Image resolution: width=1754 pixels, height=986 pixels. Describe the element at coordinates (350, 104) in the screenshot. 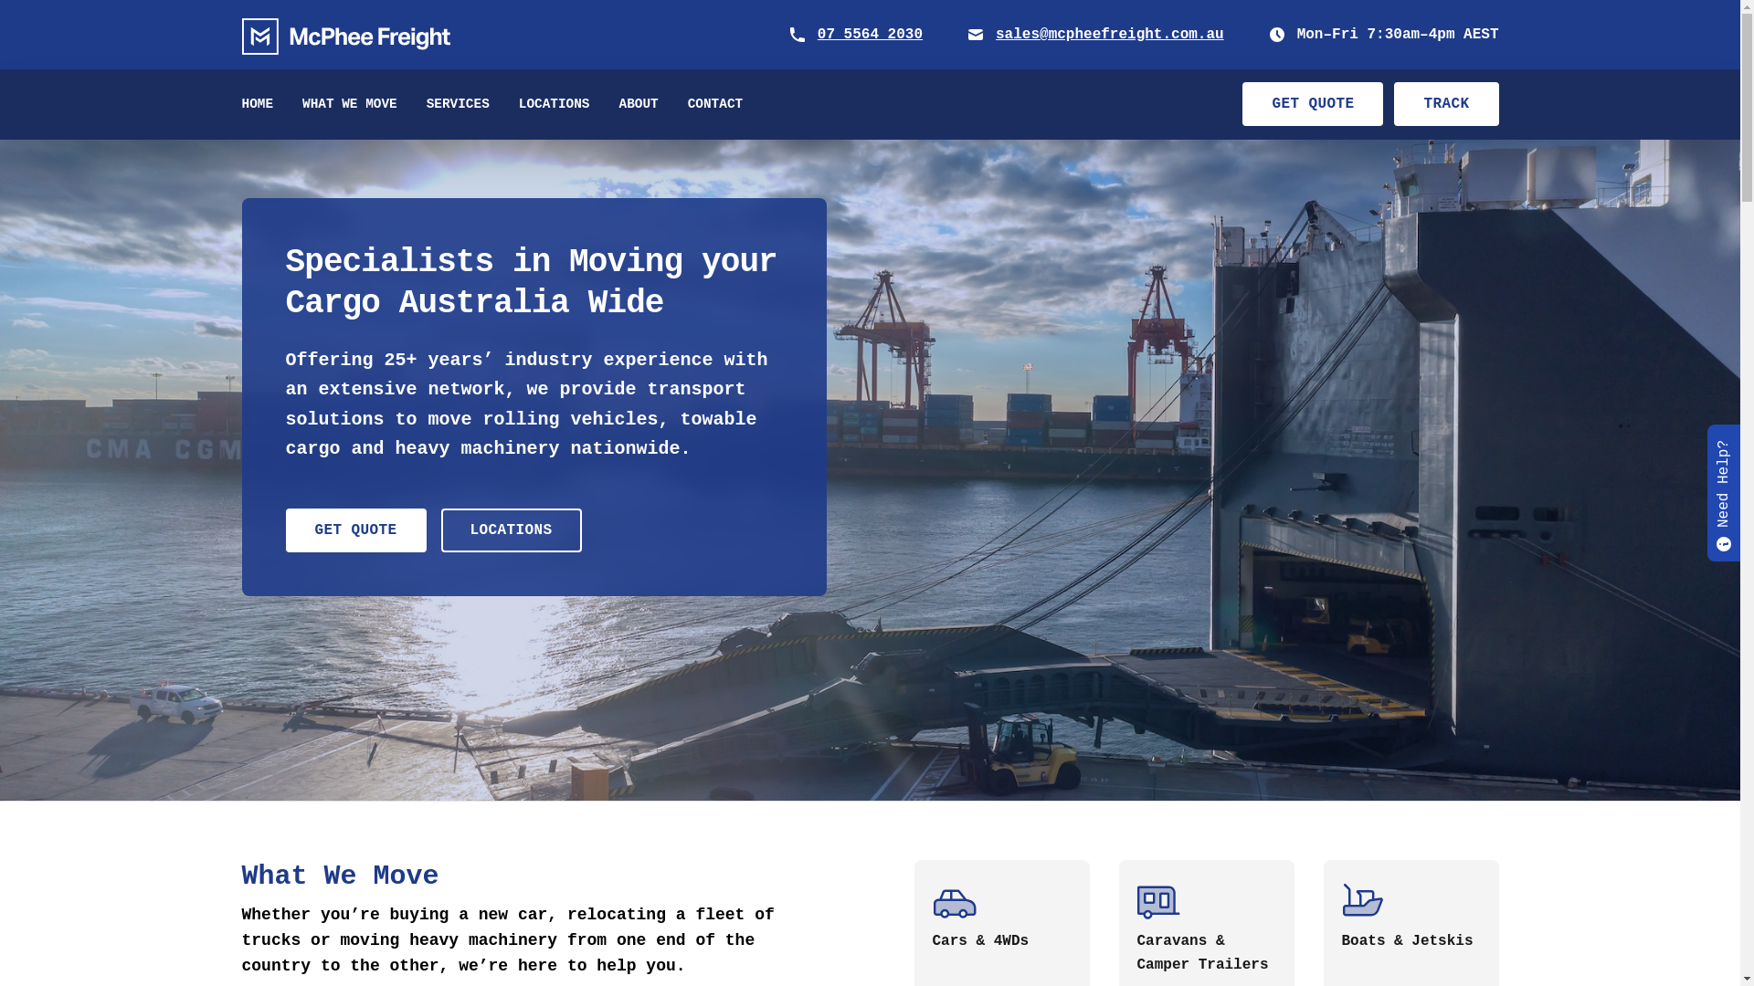

I see `WHAT WE MOVE` at that location.